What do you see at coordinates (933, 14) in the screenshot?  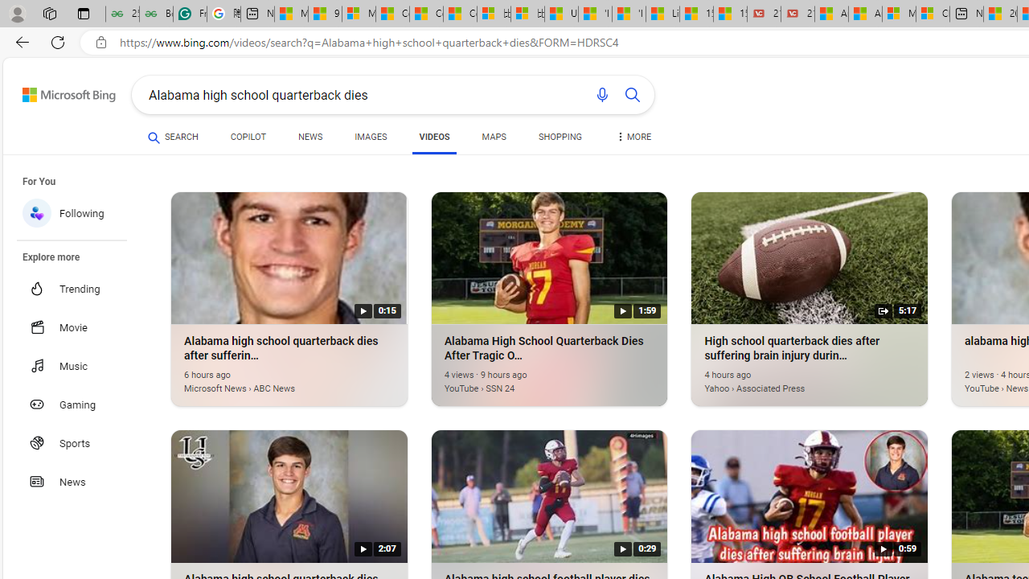 I see `Cloud Computing Services | Microsoft Azure` at bounding box center [933, 14].